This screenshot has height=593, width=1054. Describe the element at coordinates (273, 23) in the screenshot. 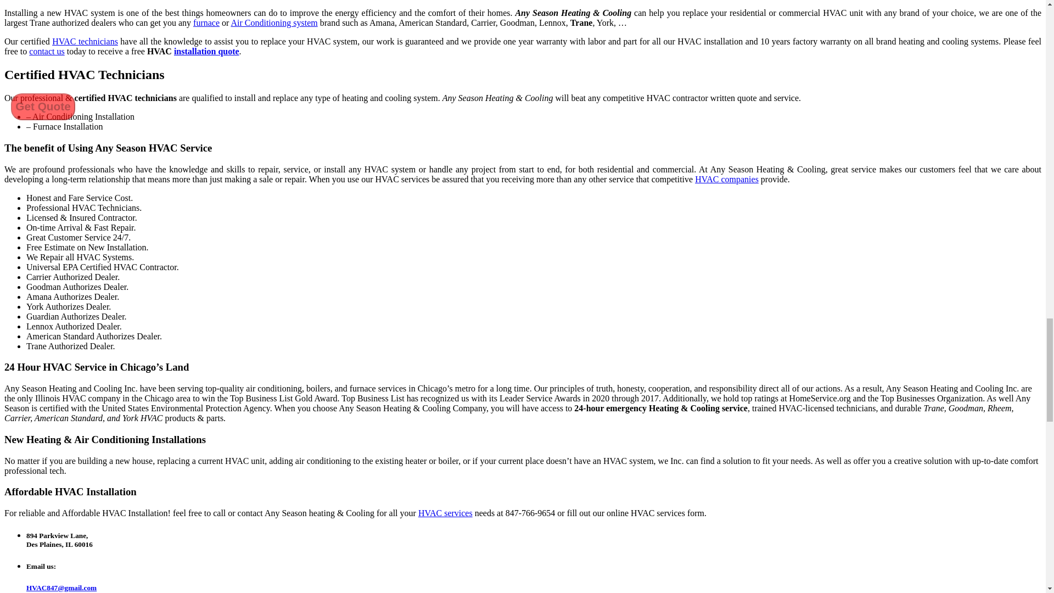

I see `Air Conditioning system` at that location.